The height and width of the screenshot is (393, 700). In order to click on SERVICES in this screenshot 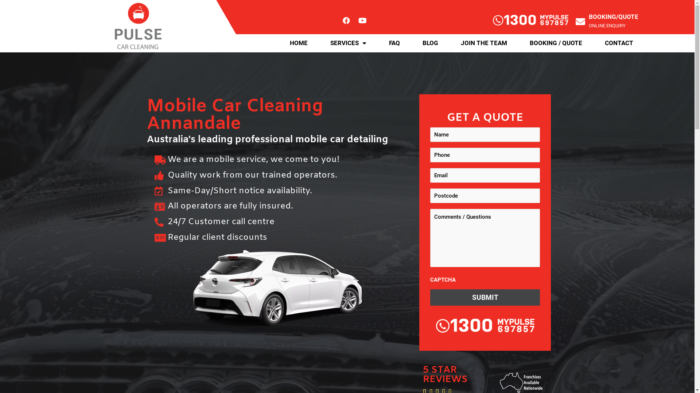, I will do `click(349, 43)`.